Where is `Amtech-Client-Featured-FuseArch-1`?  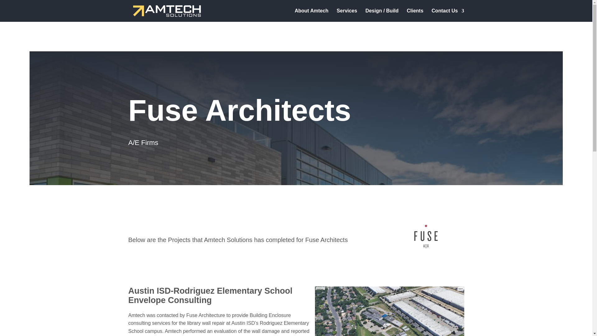
Amtech-Client-Featured-FuseArch-1 is located at coordinates (426, 240).